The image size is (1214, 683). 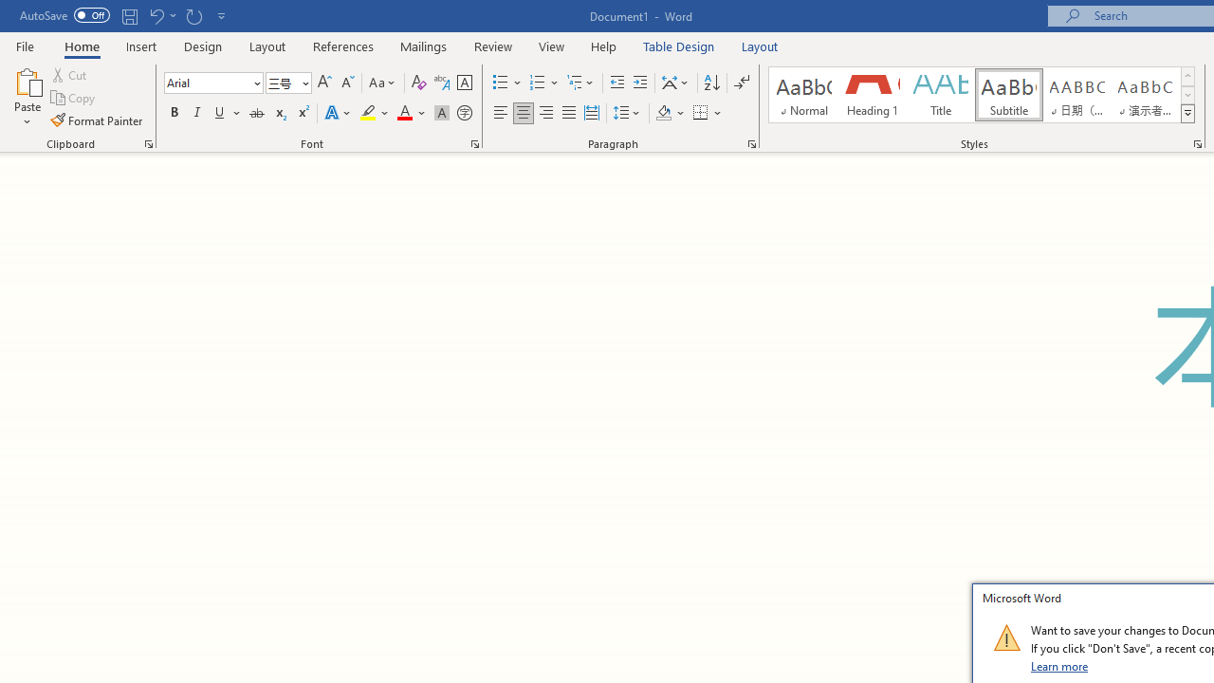 What do you see at coordinates (552, 46) in the screenshot?
I see `View` at bounding box center [552, 46].